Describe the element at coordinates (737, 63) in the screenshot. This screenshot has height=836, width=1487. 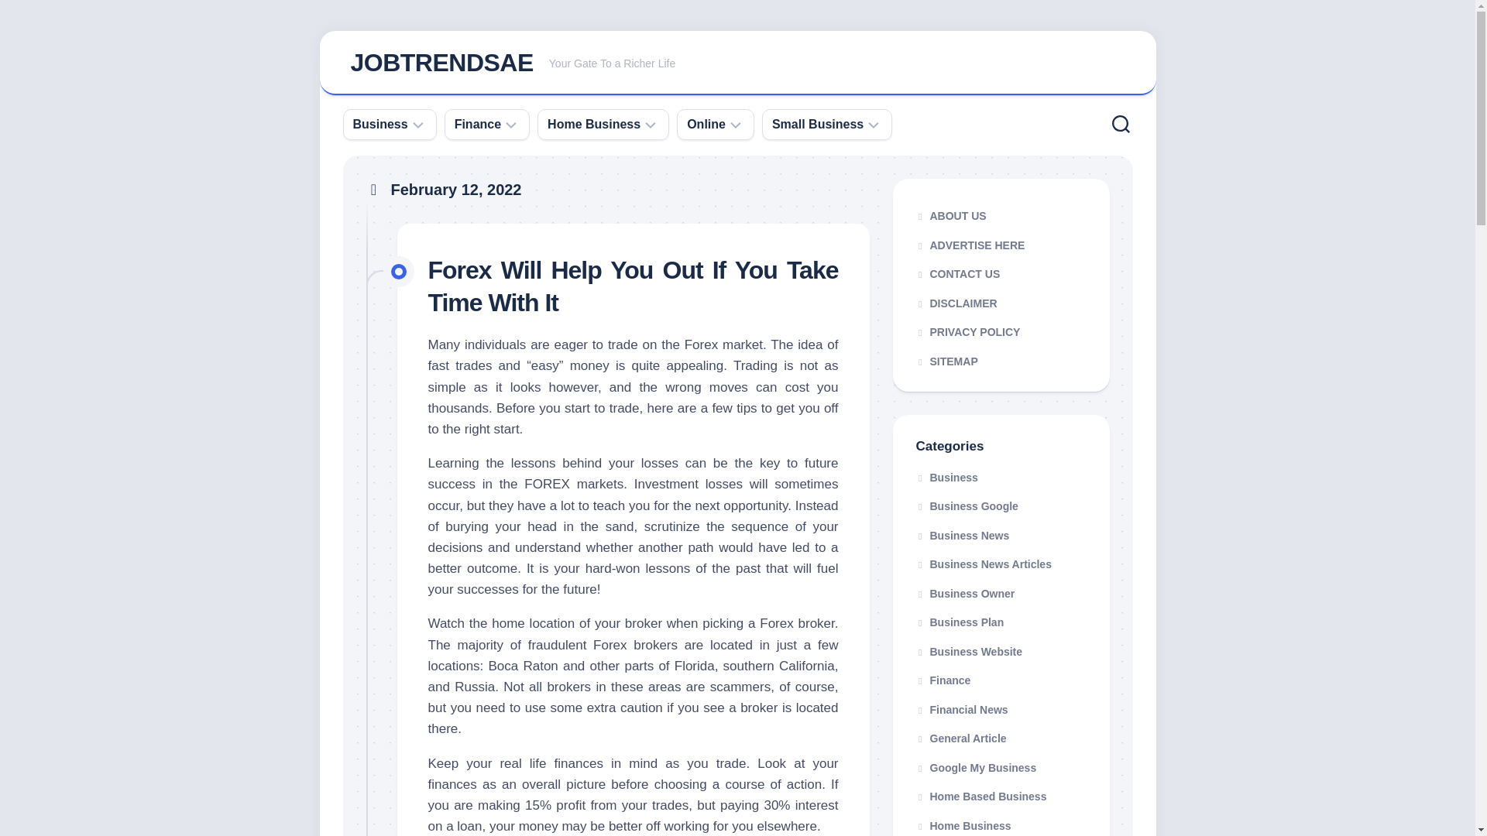
I see `Small Business` at that location.